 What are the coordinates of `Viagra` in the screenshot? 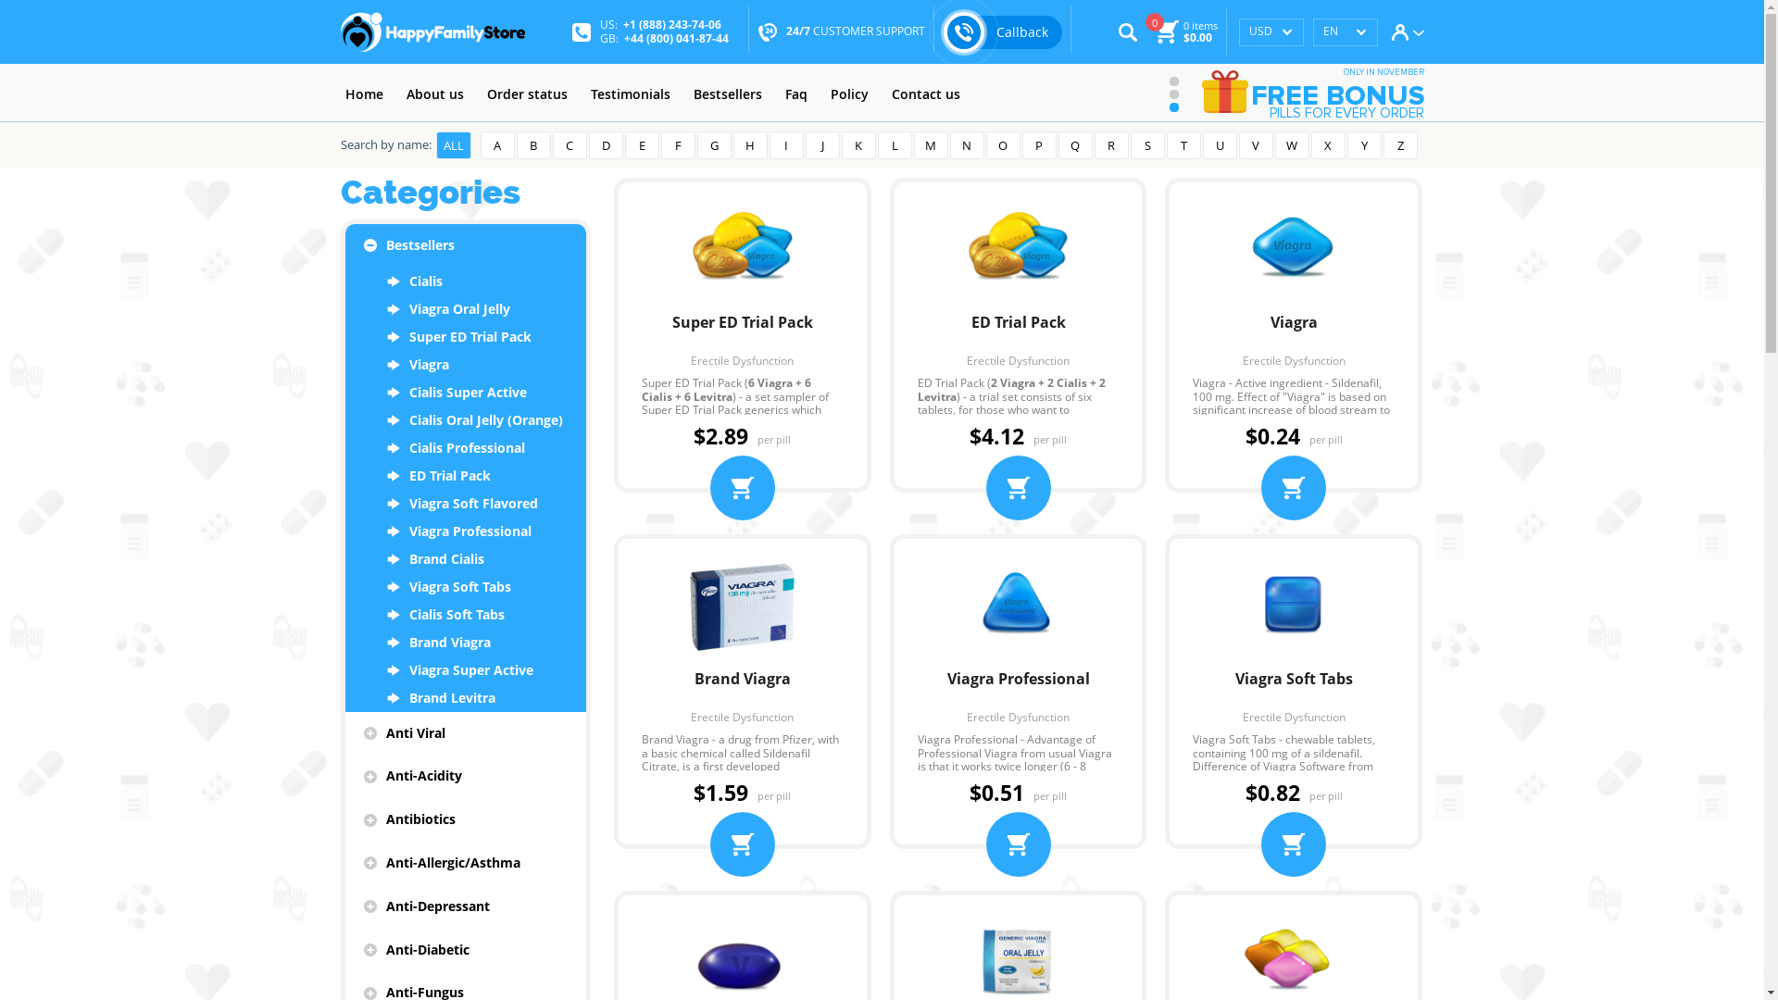 It's located at (1294, 331).